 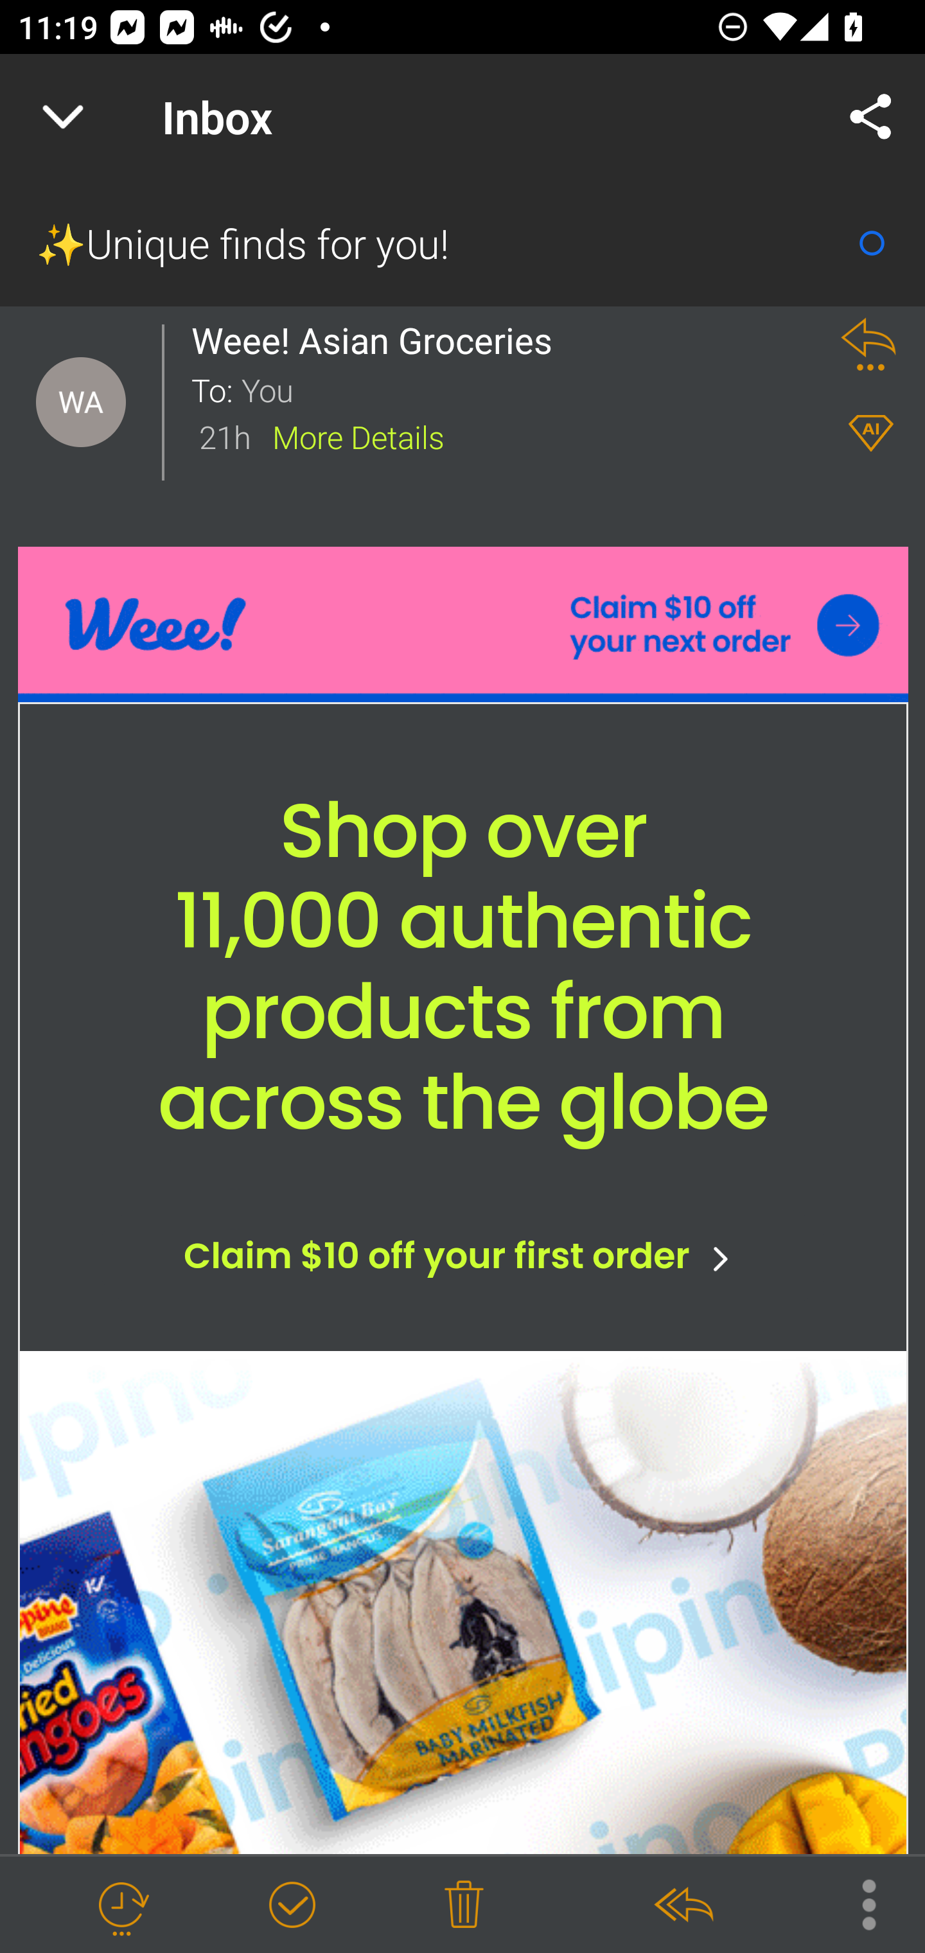 What do you see at coordinates (856, 1903) in the screenshot?
I see `More Options` at bounding box center [856, 1903].